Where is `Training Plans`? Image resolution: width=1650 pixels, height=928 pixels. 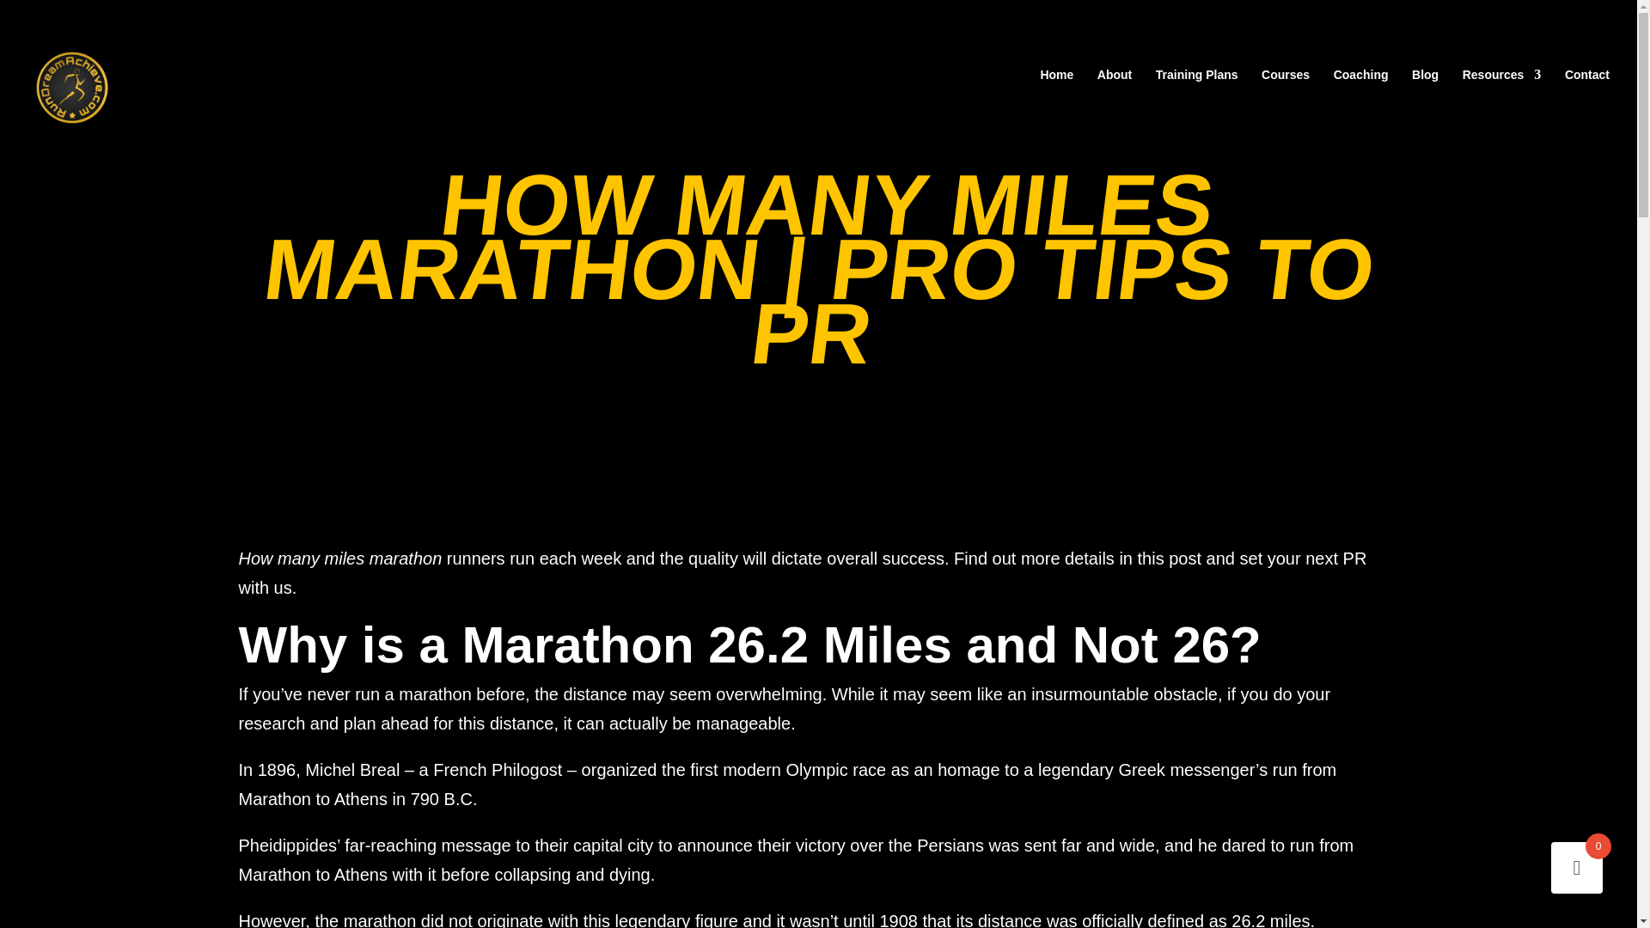 Training Plans is located at coordinates (1197, 95).